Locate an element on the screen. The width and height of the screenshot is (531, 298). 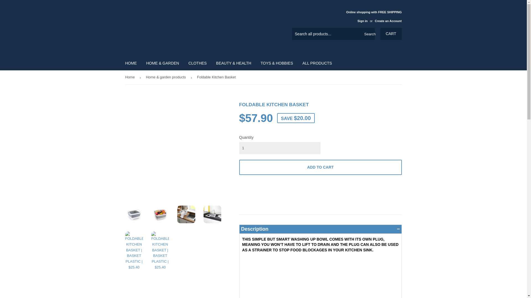
Search is located at coordinates (369, 34).